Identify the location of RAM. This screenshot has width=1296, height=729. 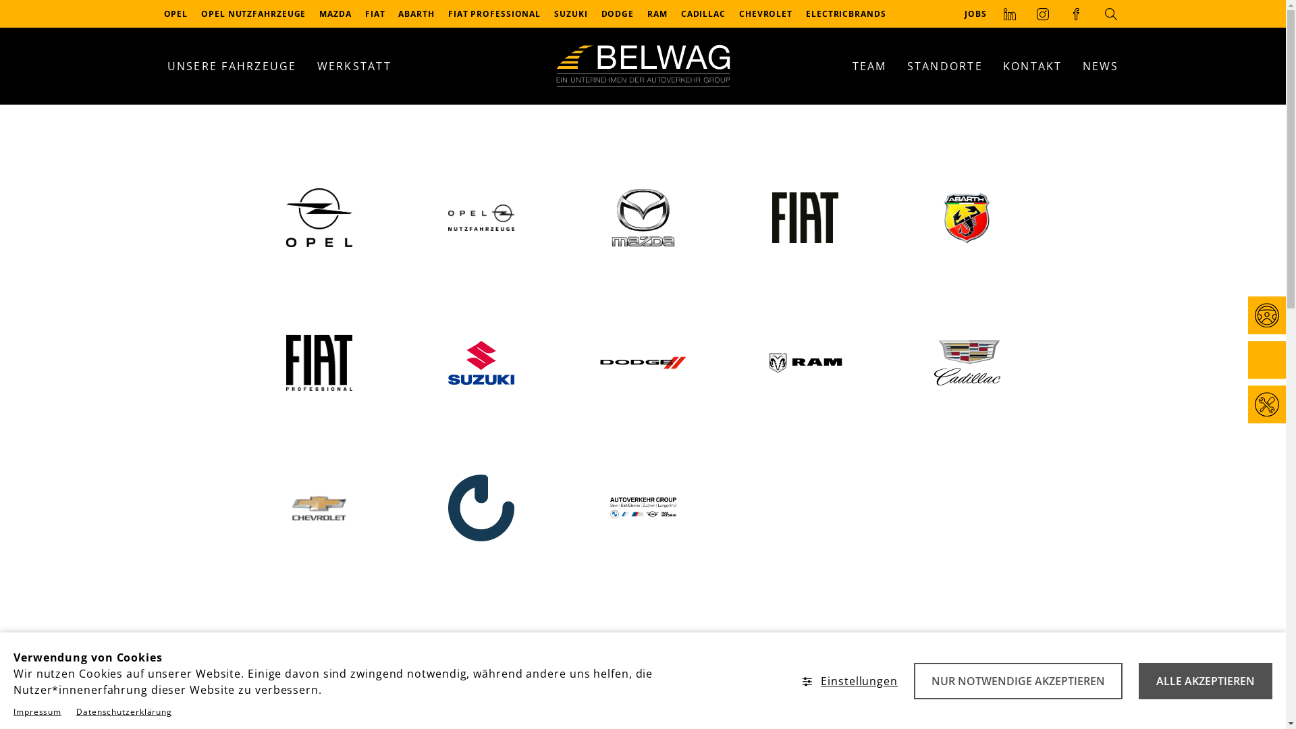
(805, 363).